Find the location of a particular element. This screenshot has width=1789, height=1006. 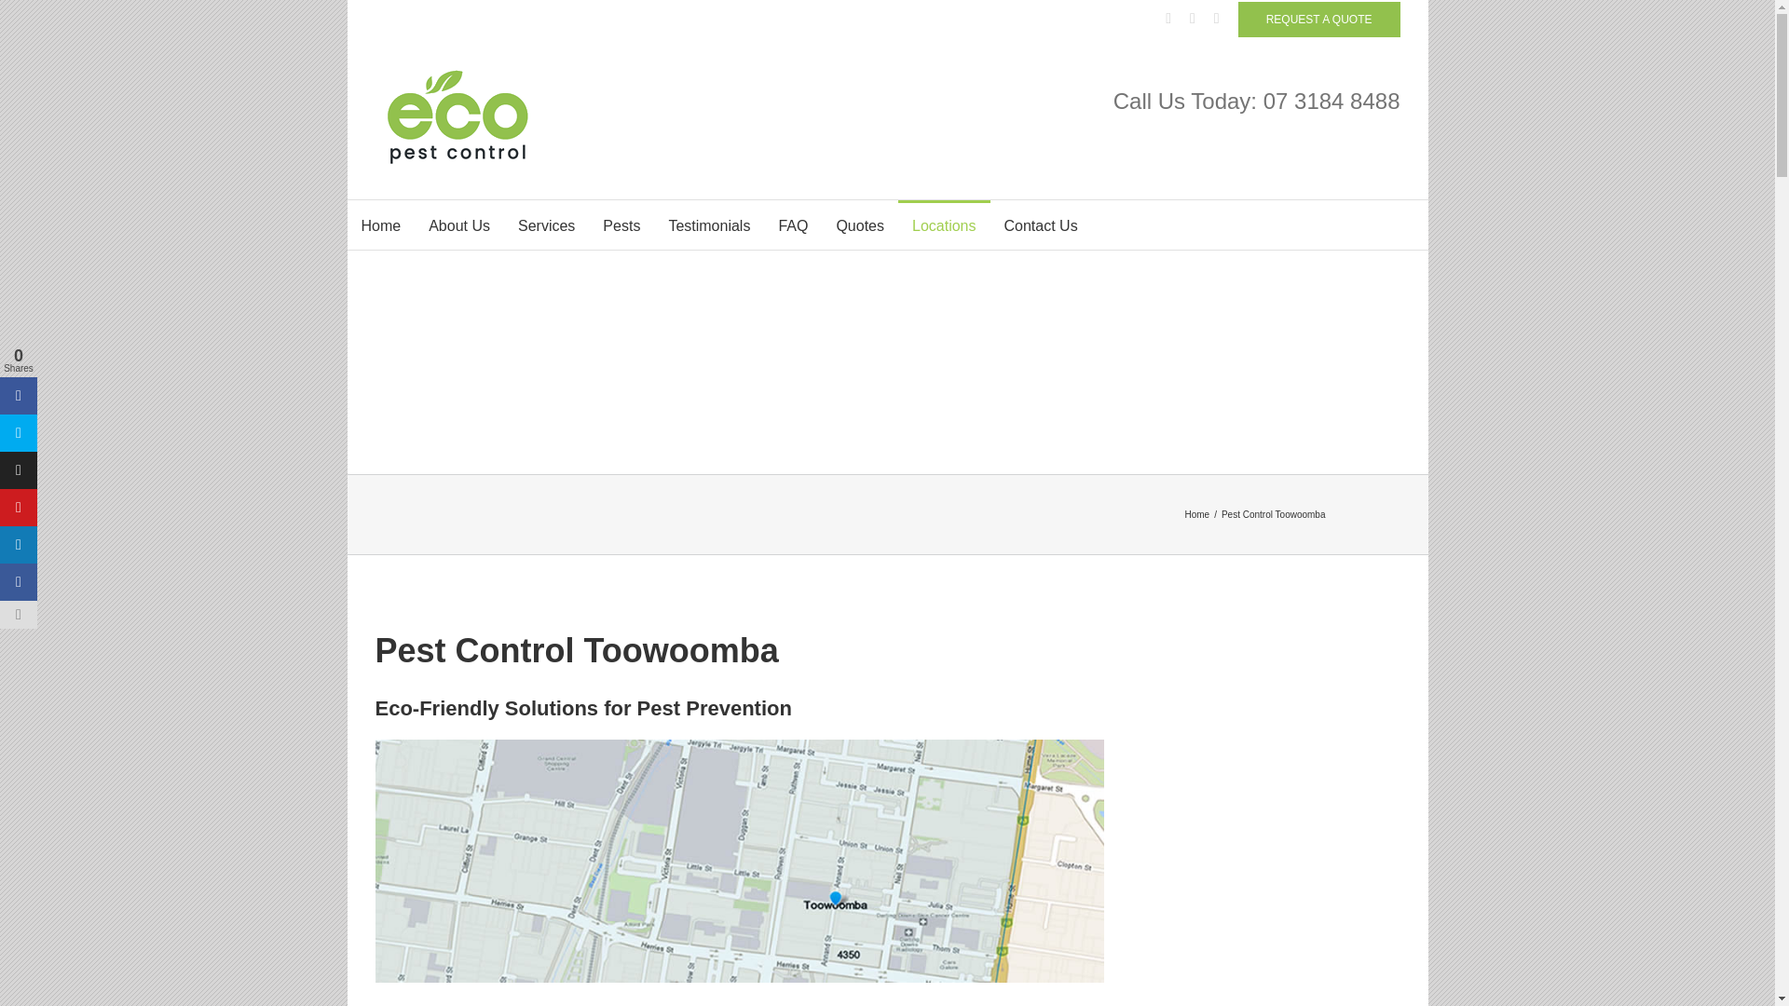

Home is located at coordinates (380, 224).